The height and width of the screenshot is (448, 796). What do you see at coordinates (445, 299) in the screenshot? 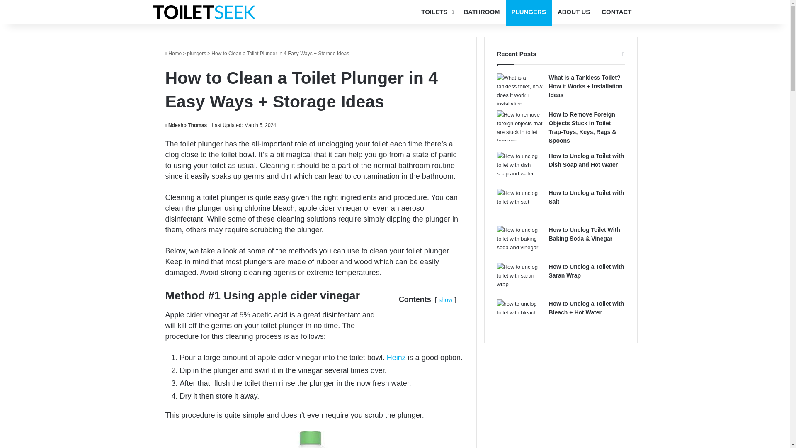
I see `show` at bounding box center [445, 299].